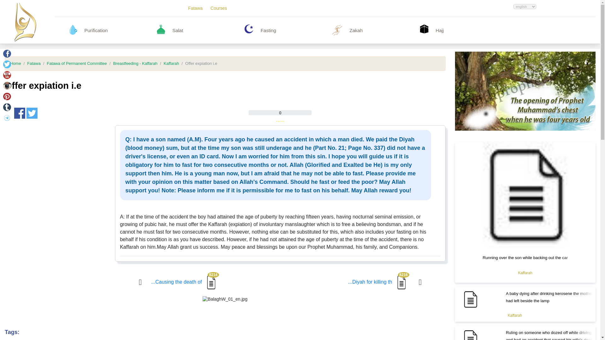 Image resolution: width=605 pixels, height=340 pixels. What do you see at coordinates (469, 30) in the screenshot?
I see `Hajj` at bounding box center [469, 30].